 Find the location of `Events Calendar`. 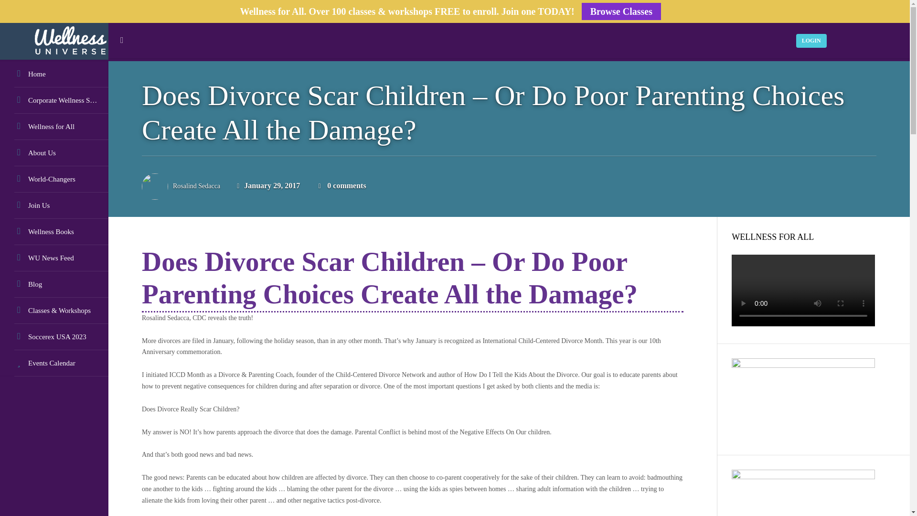

Events Calendar is located at coordinates (54, 363).